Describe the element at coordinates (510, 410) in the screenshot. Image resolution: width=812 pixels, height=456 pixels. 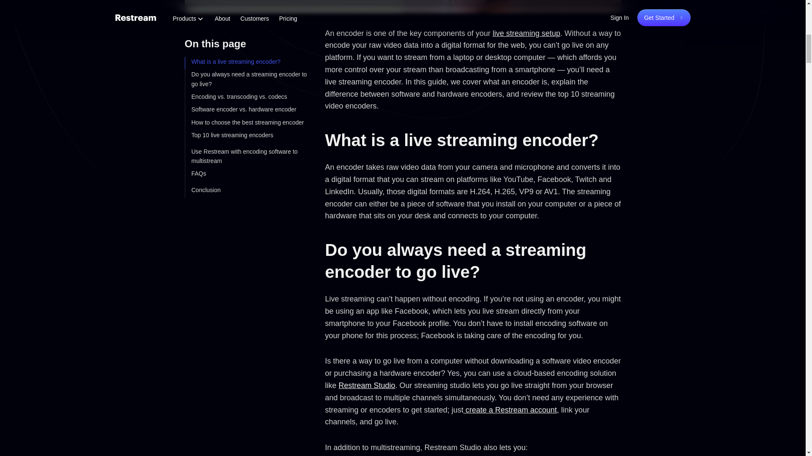
I see `create a Restream account` at that location.